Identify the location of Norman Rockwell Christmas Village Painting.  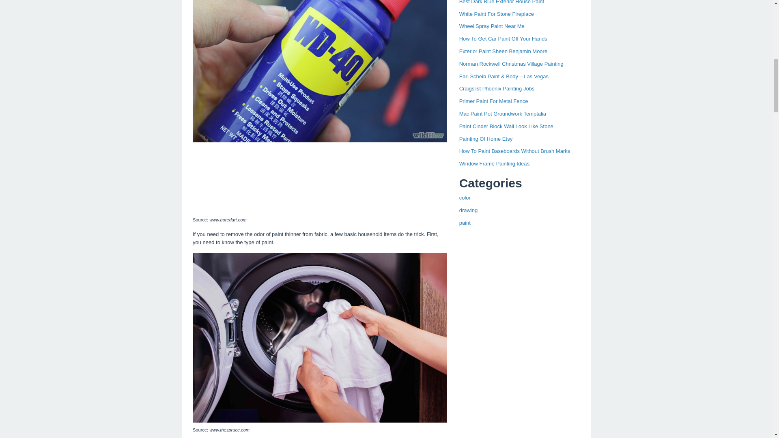
(511, 64).